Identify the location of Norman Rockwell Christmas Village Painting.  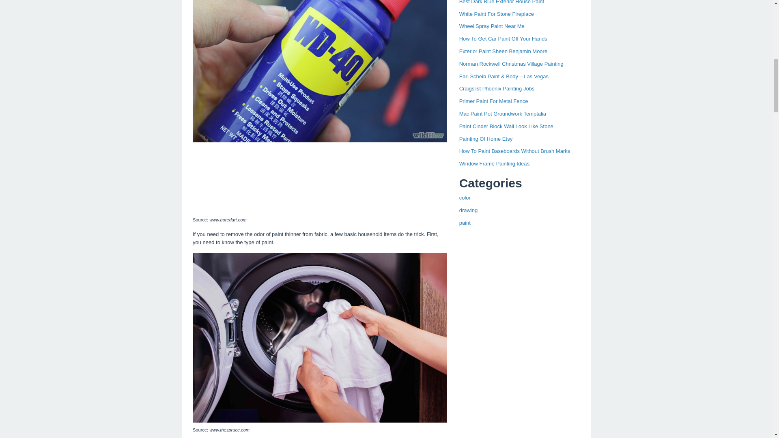
(511, 64).